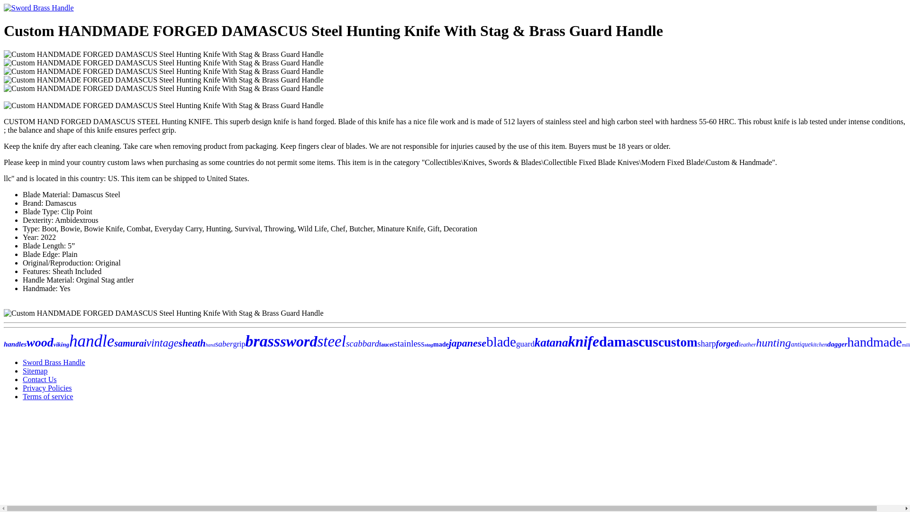 The height and width of the screenshot is (512, 910). I want to click on knife, so click(583, 341).